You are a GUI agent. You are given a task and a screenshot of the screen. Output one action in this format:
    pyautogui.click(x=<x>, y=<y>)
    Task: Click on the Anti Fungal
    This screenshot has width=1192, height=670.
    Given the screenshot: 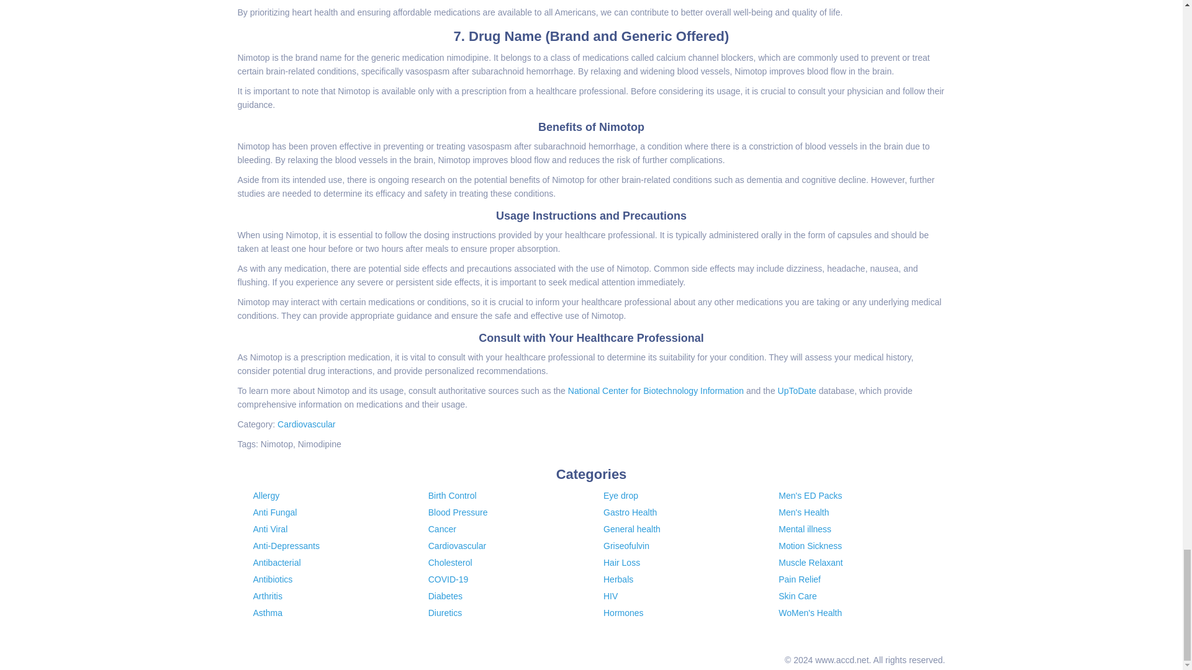 What is the action you would take?
    pyautogui.click(x=274, y=512)
    